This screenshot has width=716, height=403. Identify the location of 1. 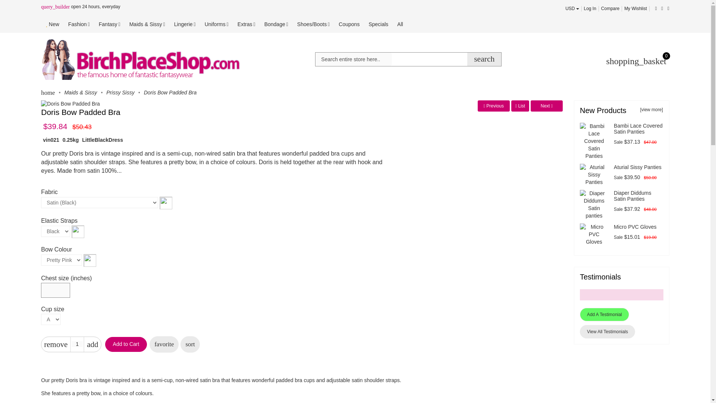
(77, 344).